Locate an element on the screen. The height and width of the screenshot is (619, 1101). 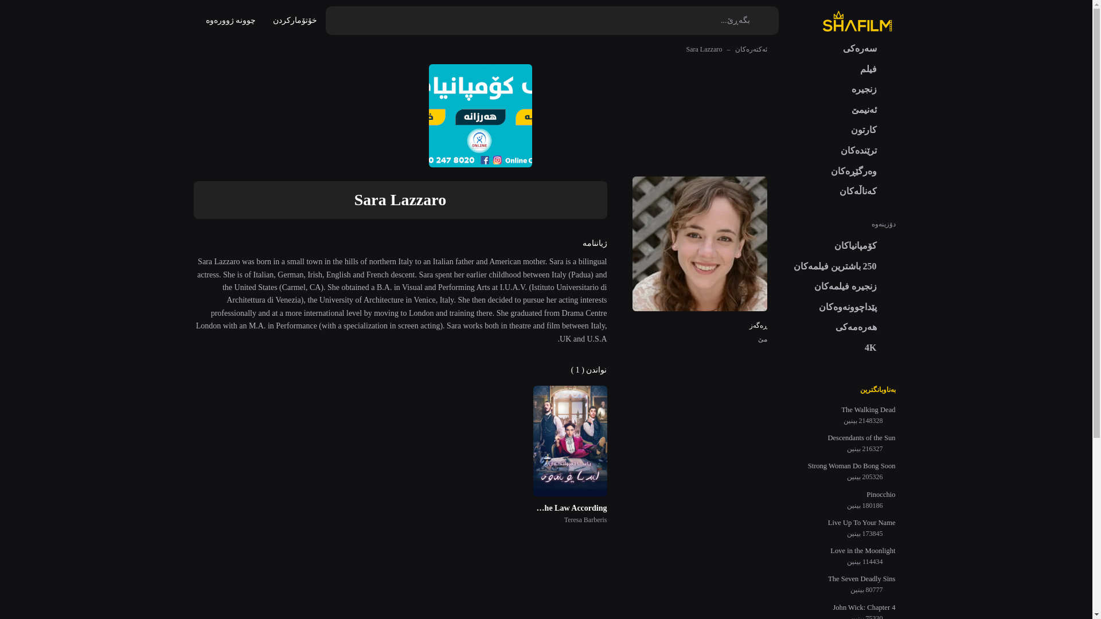
The Law According to Lidia Poet is located at coordinates (569, 508).